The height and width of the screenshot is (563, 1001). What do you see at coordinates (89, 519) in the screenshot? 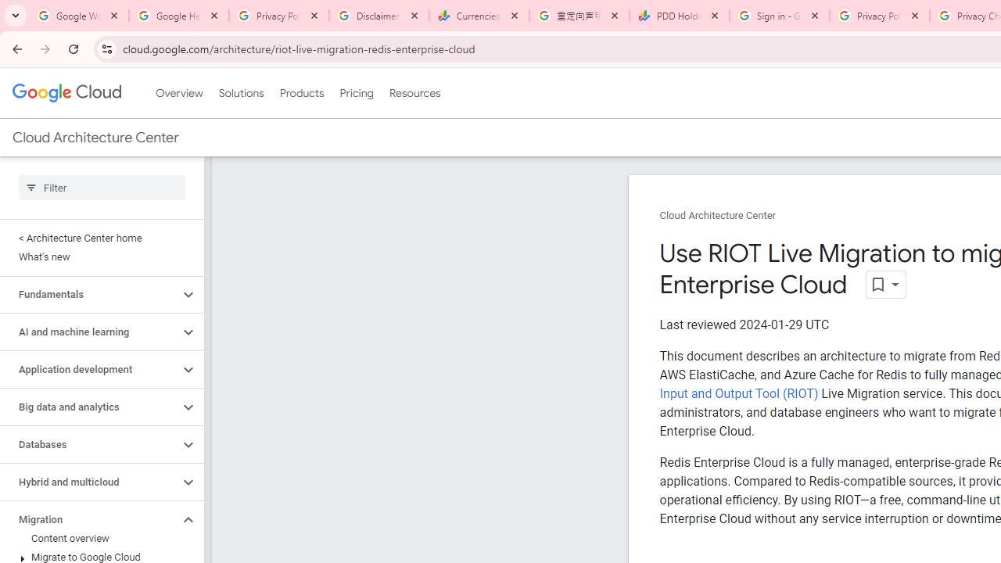
I see `Migration` at bounding box center [89, 519].